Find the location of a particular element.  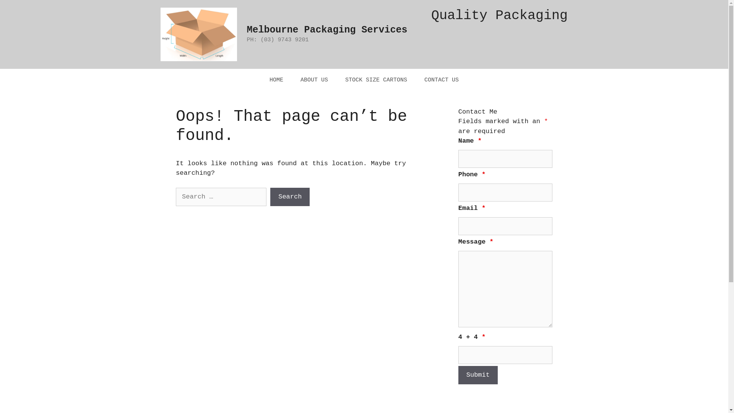

STOCK SIZE CARTONS is located at coordinates (376, 80).